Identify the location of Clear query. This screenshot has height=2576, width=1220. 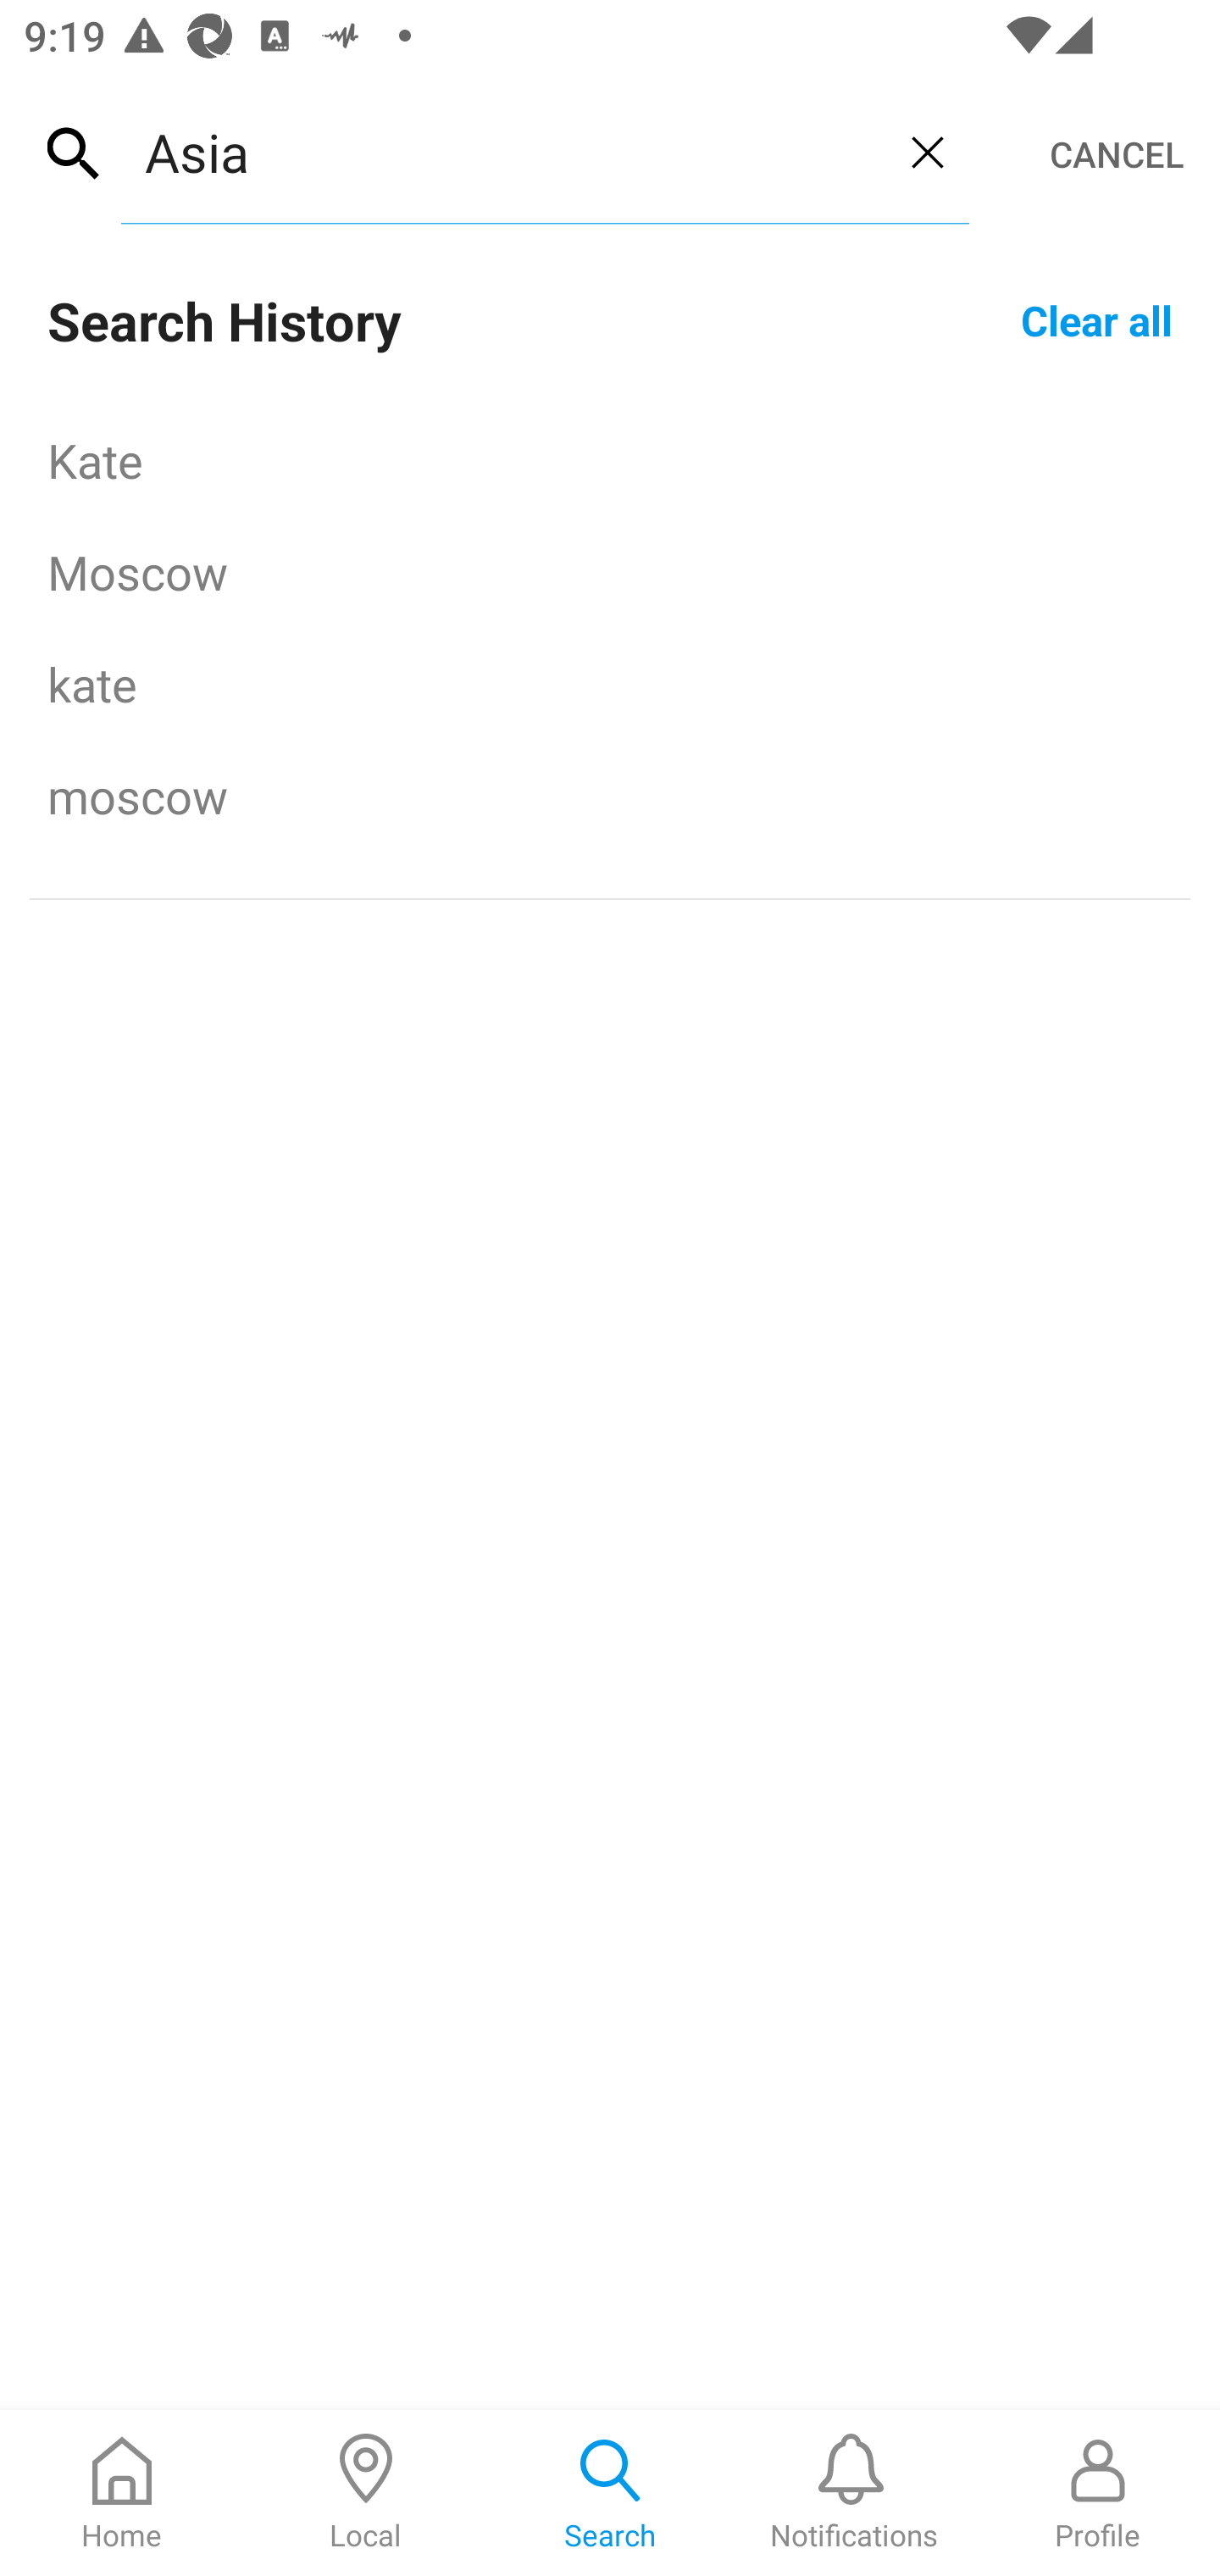
(927, 152).